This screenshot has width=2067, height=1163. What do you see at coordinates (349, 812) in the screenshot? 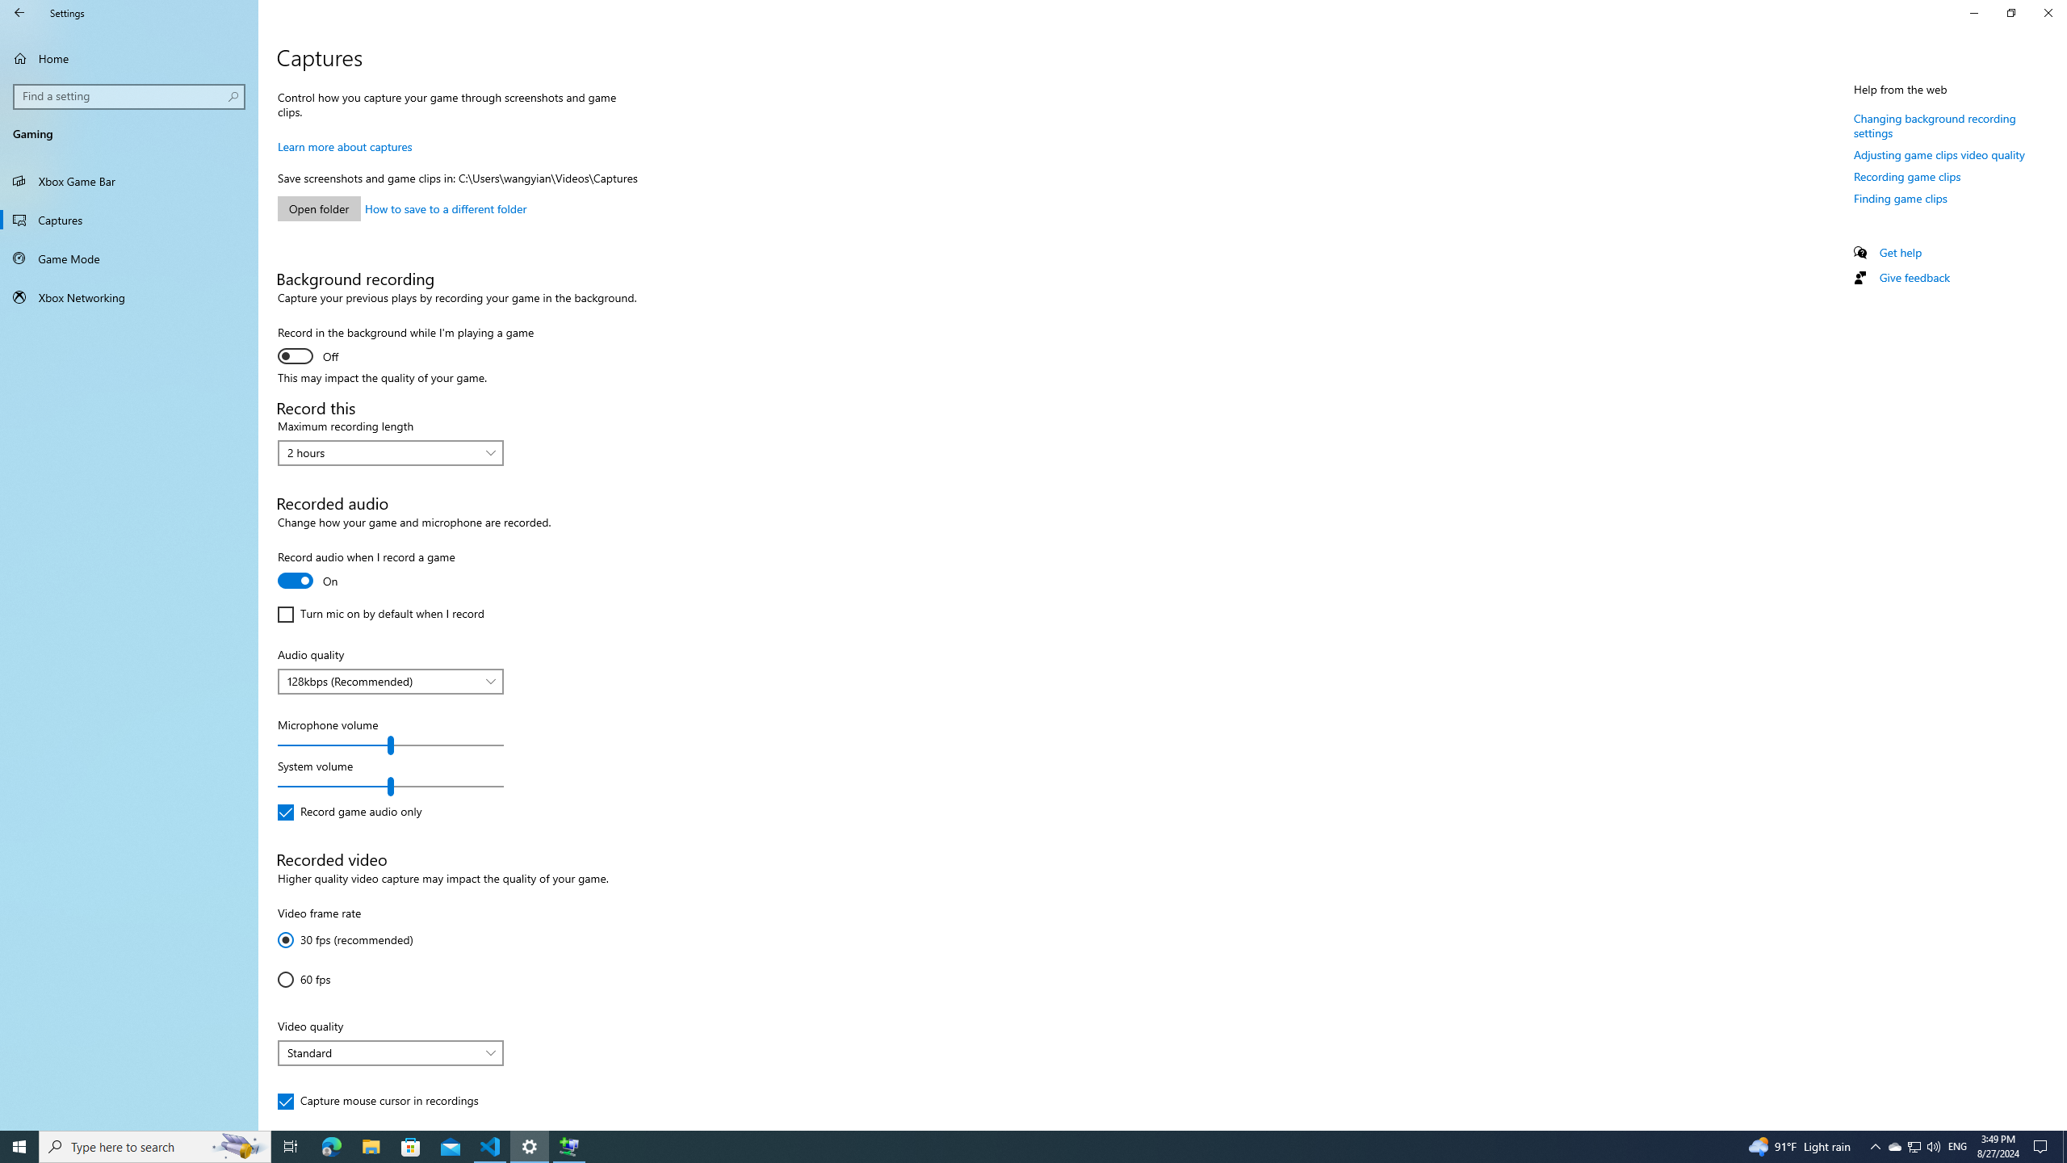
I see `Record game audio only` at bounding box center [349, 812].